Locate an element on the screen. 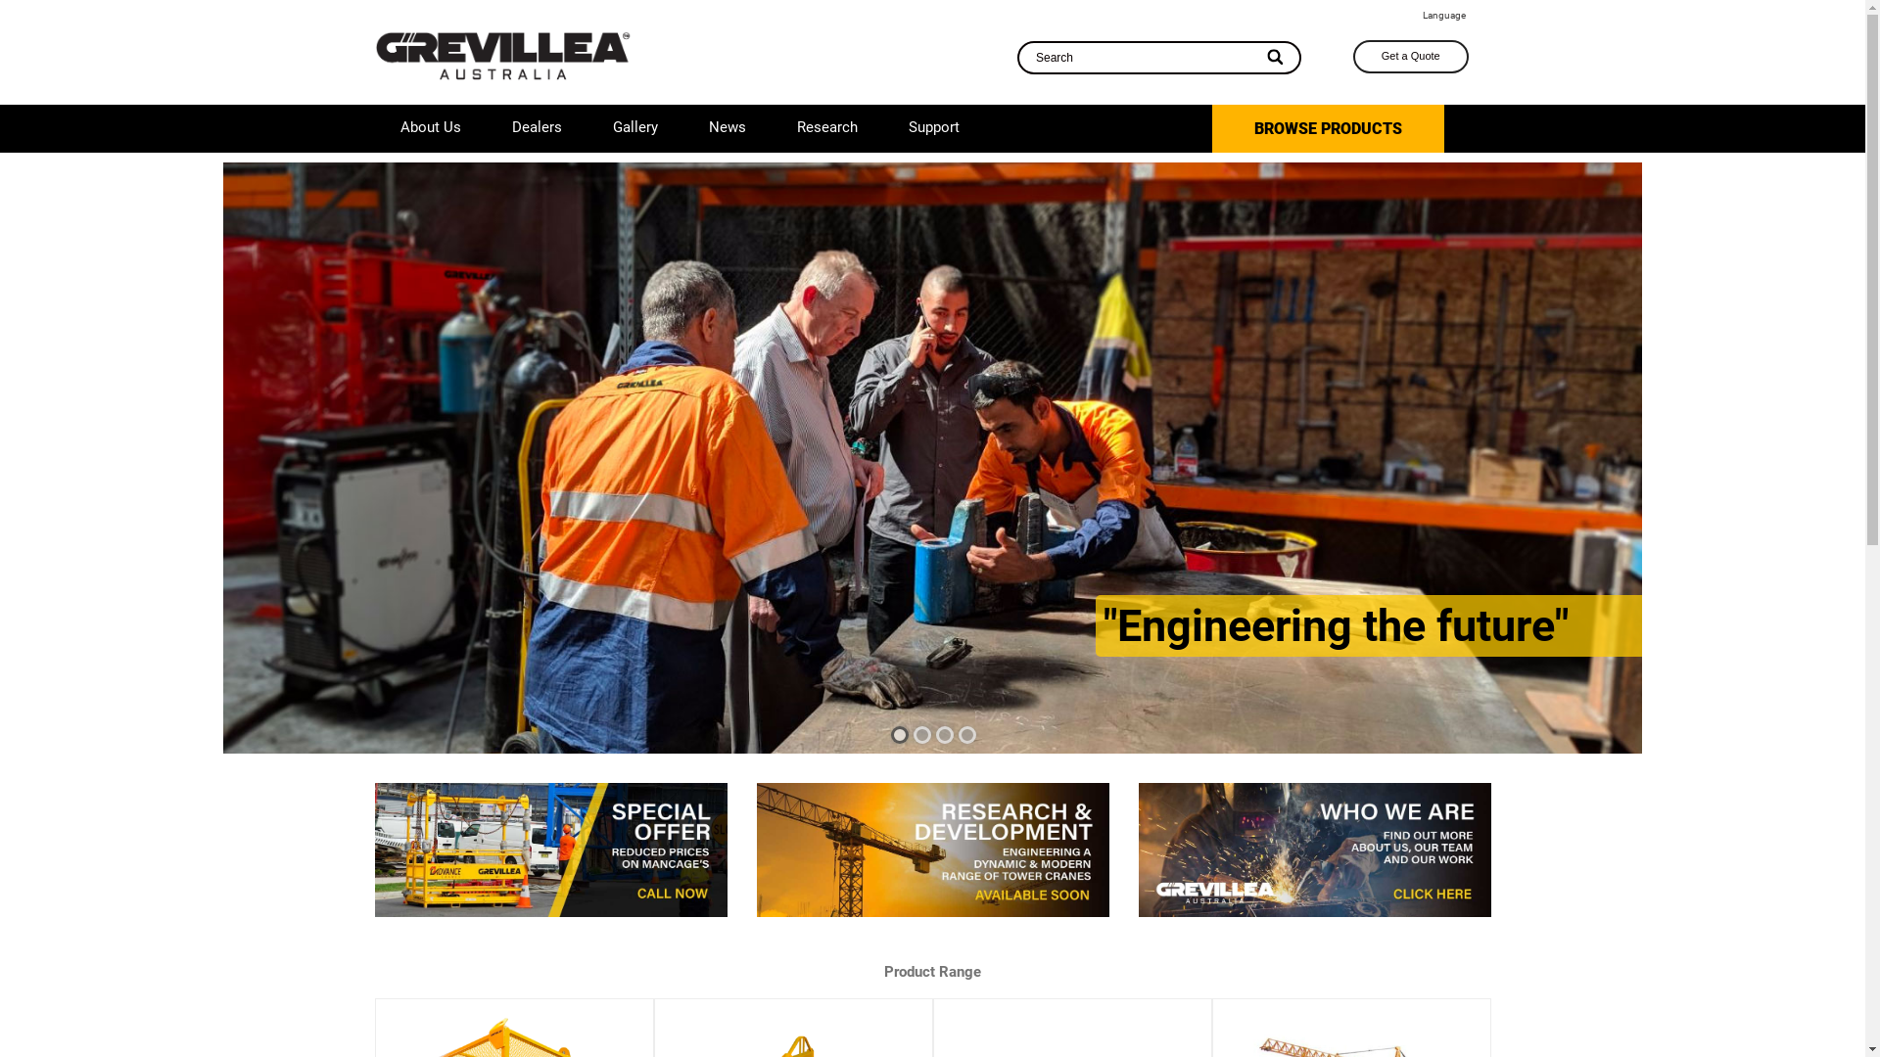 Image resolution: width=1880 pixels, height=1057 pixels. BROWSE PRODUCTS is located at coordinates (1328, 128).